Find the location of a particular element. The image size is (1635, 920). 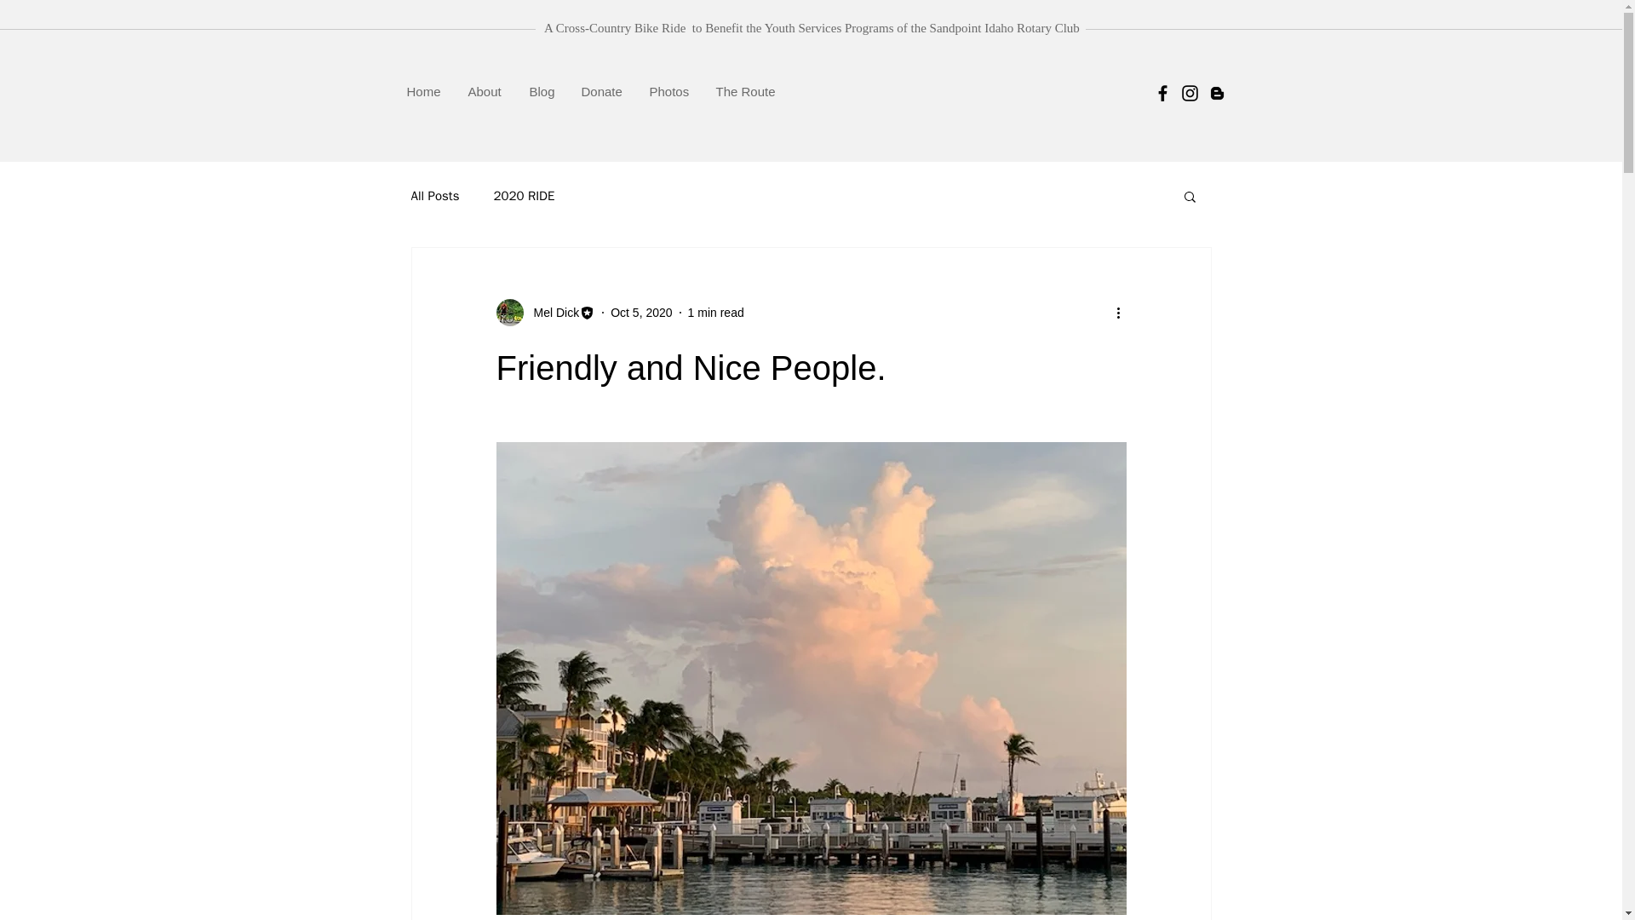

2020 RIDE is located at coordinates (523, 195).